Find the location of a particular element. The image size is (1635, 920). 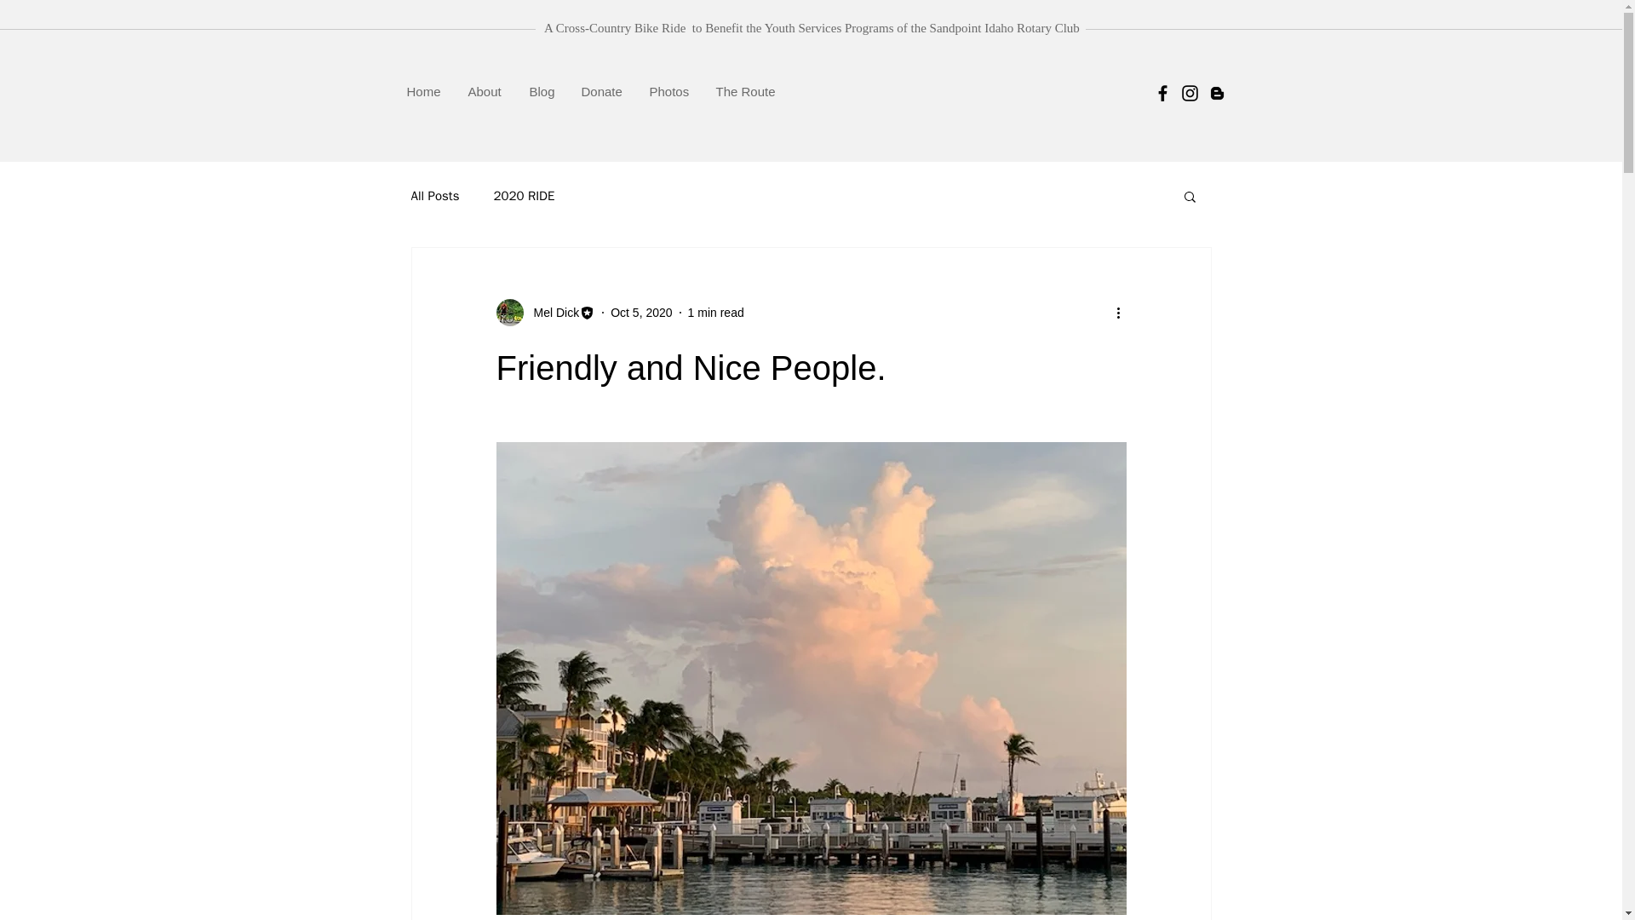

2020 RIDE is located at coordinates (523, 195).